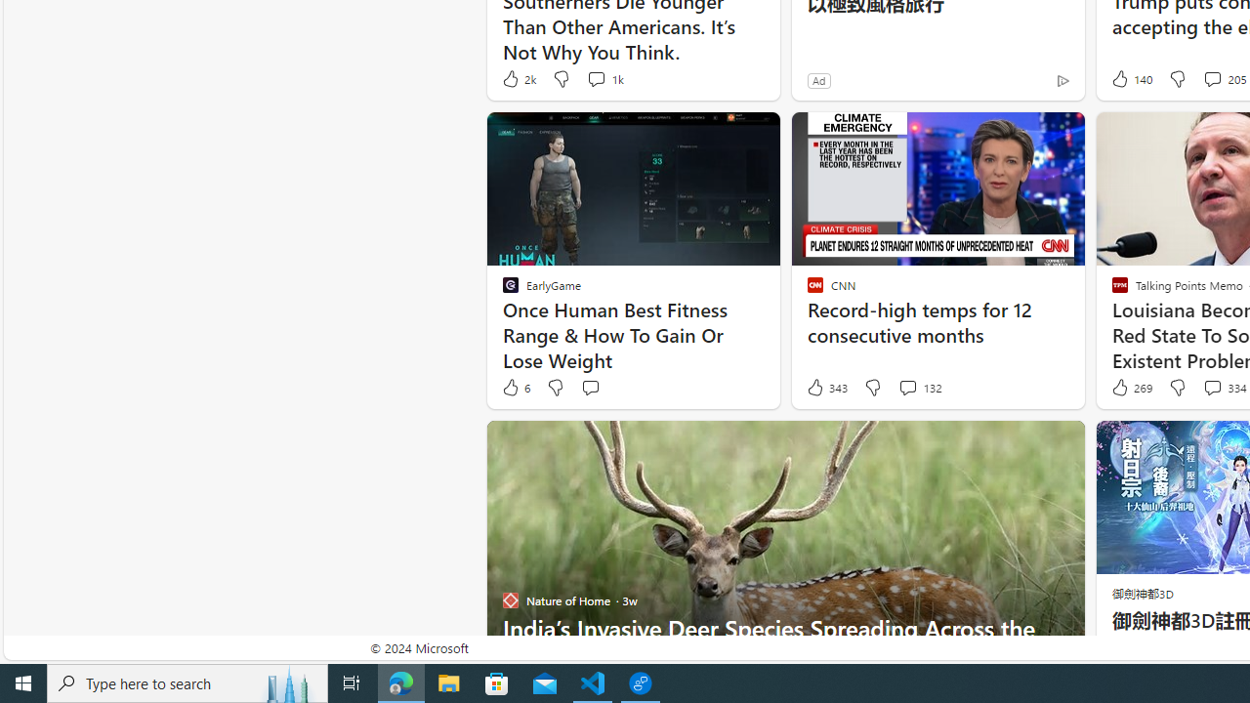 The image size is (1250, 703). Describe the element at coordinates (907, 387) in the screenshot. I see `View comments 132 Comment` at that location.